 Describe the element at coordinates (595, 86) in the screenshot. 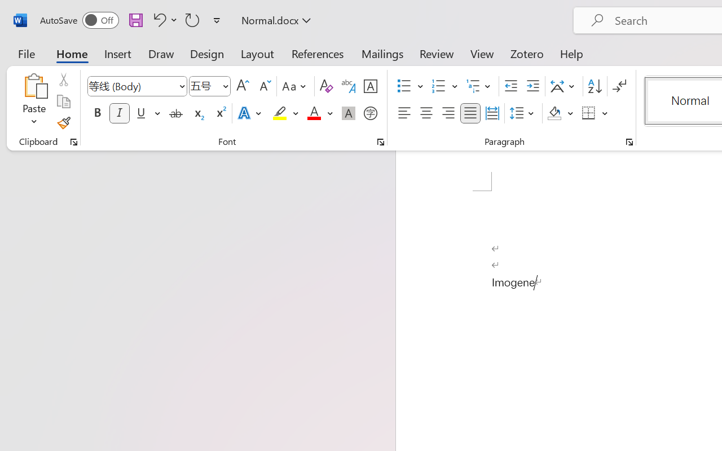

I see `Sort...` at that location.